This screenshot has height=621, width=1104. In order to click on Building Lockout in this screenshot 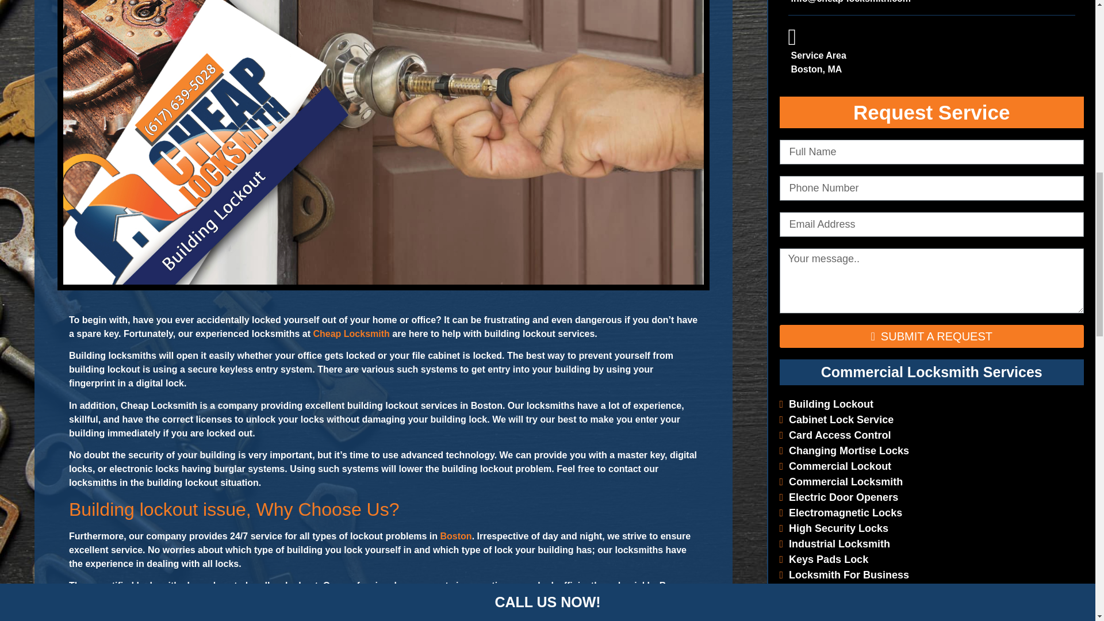, I will do `click(827, 404)`.